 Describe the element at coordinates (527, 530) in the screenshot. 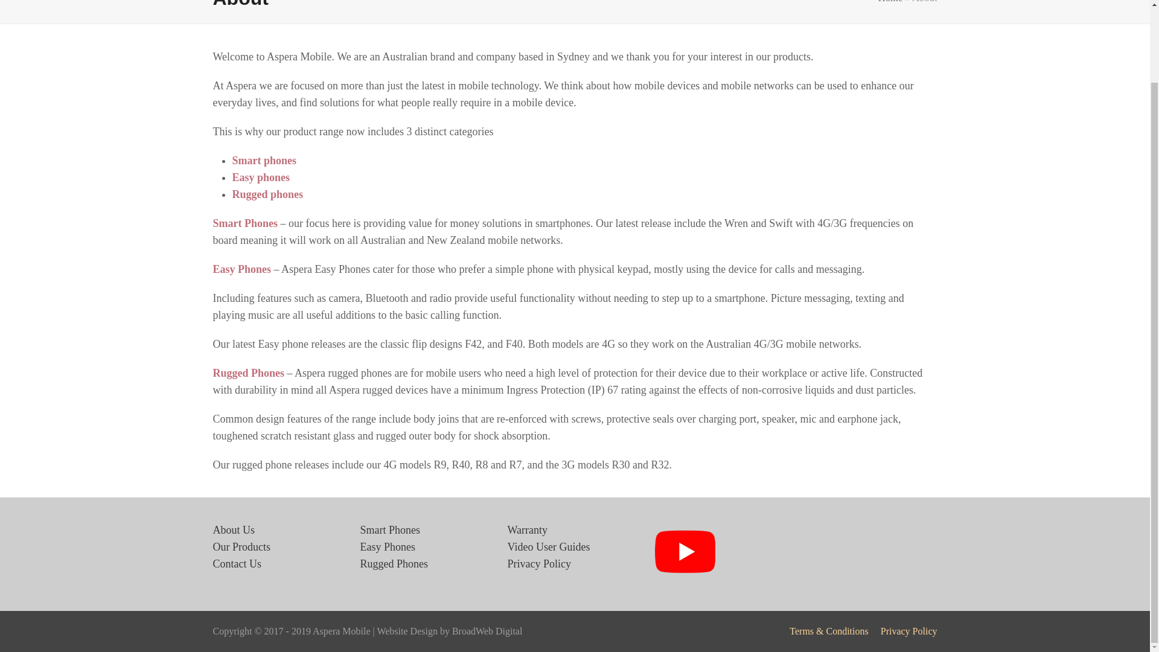

I see `Aspera FAQ's` at that location.